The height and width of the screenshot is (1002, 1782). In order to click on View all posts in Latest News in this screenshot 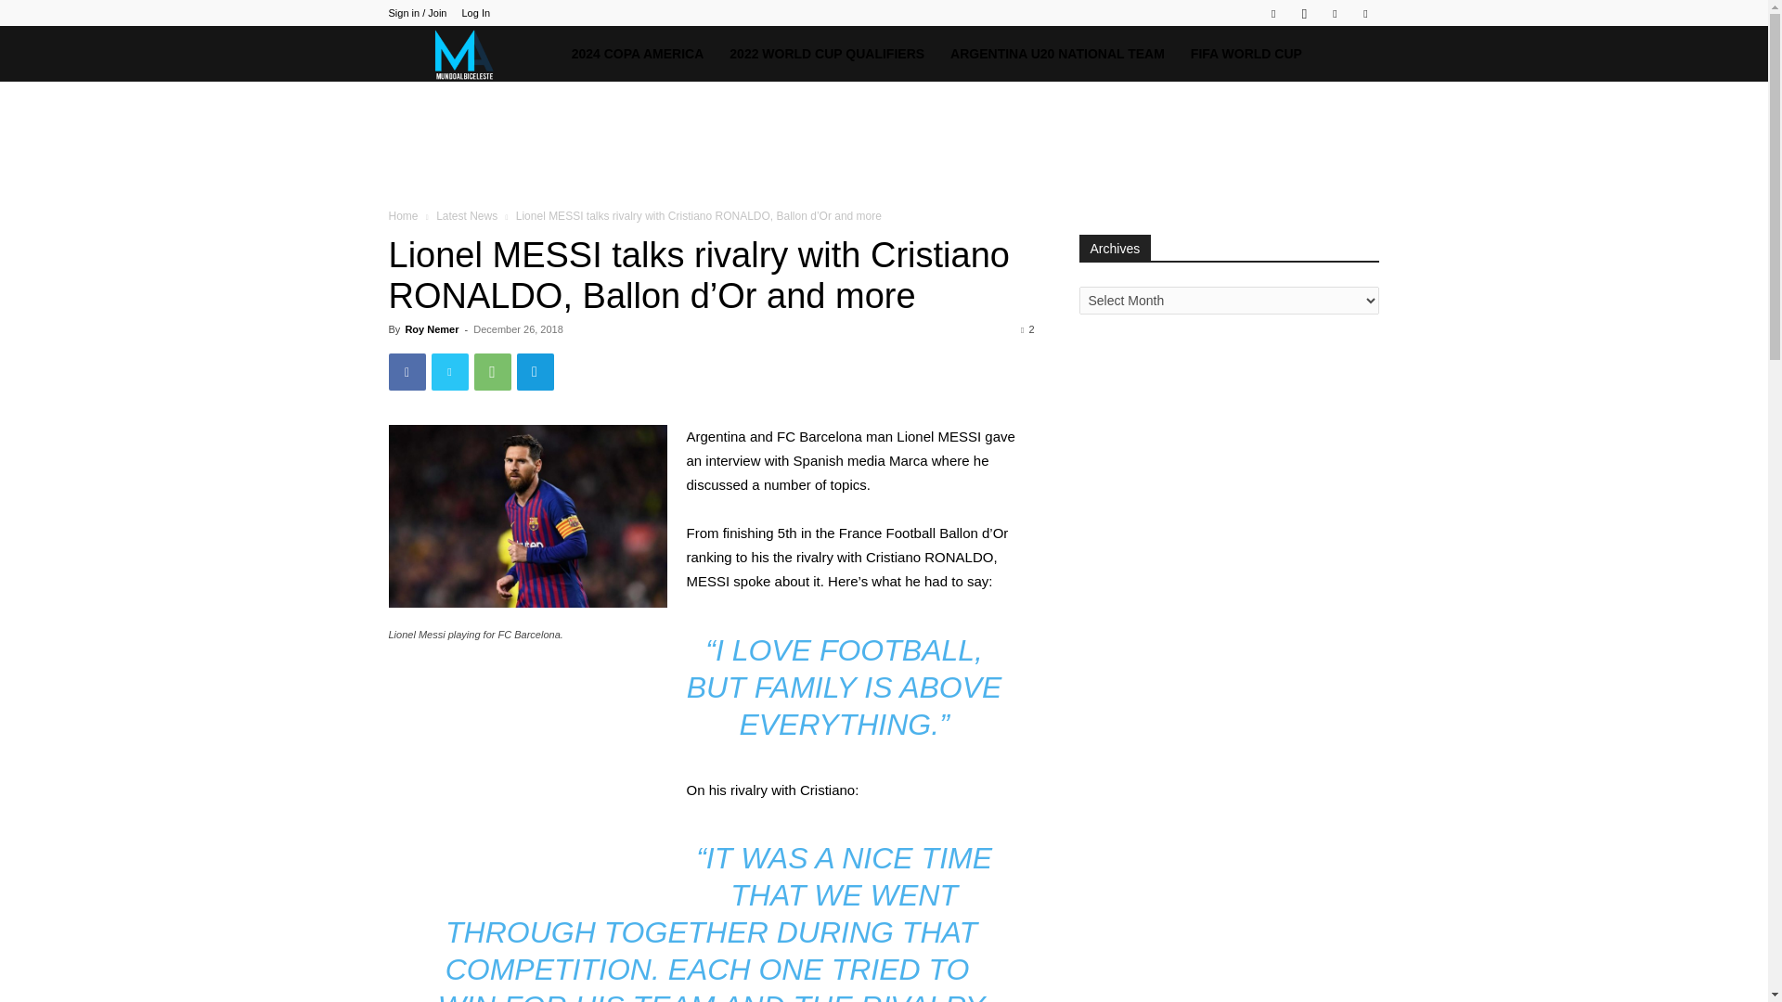, I will do `click(466, 215)`.